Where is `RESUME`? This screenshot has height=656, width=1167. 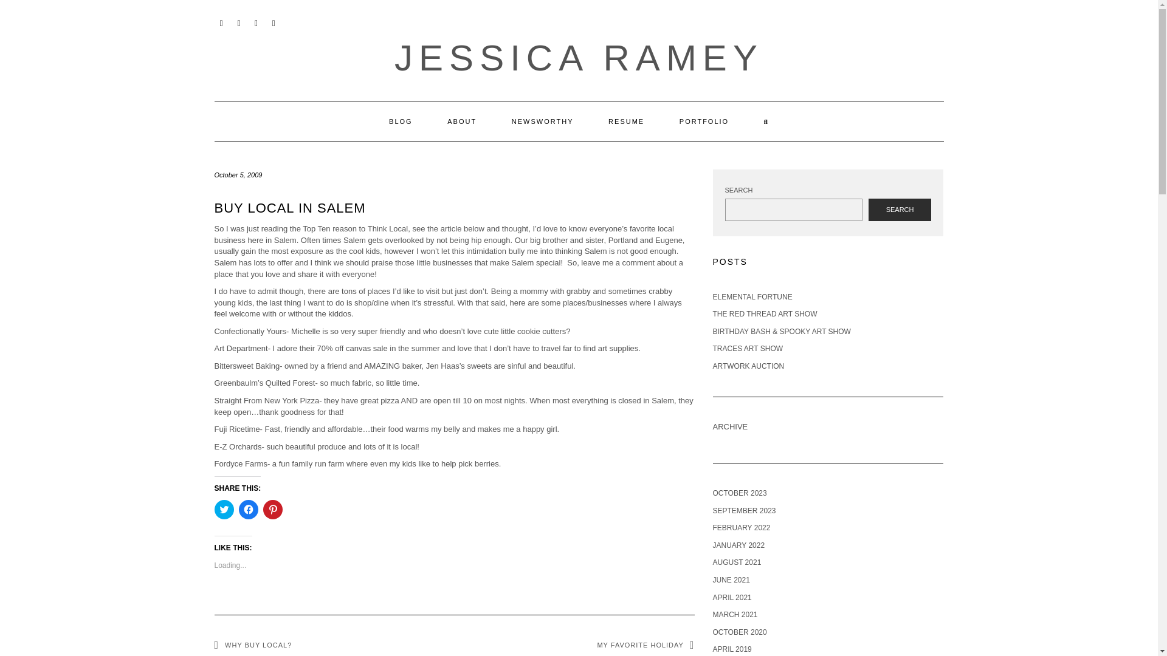
RESUME is located at coordinates (626, 121).